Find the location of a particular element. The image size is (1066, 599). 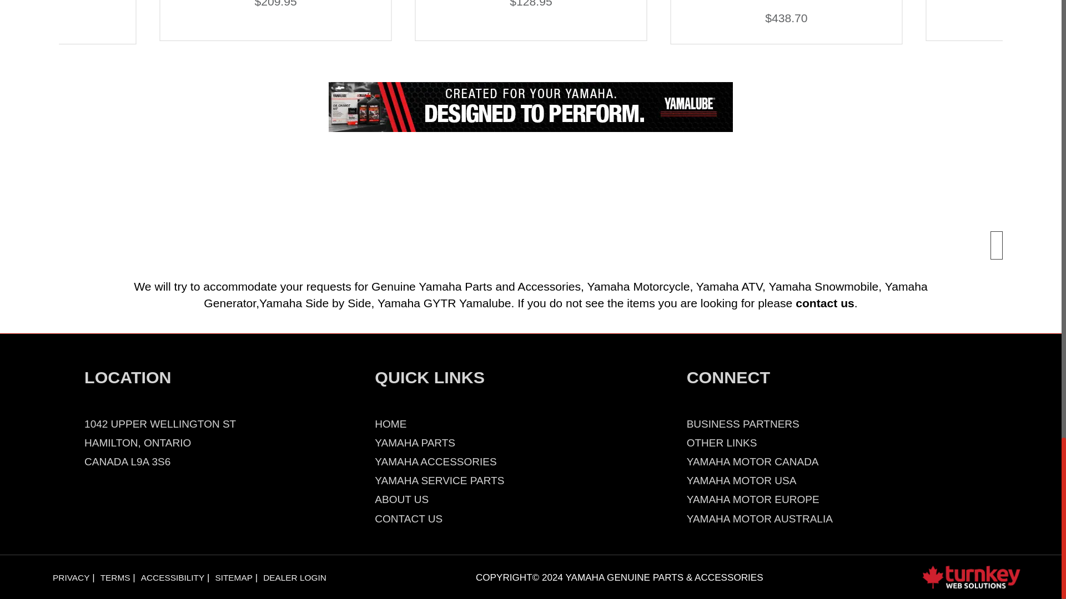

Turnkey Web Solutions is located at coordinates (971, 576).